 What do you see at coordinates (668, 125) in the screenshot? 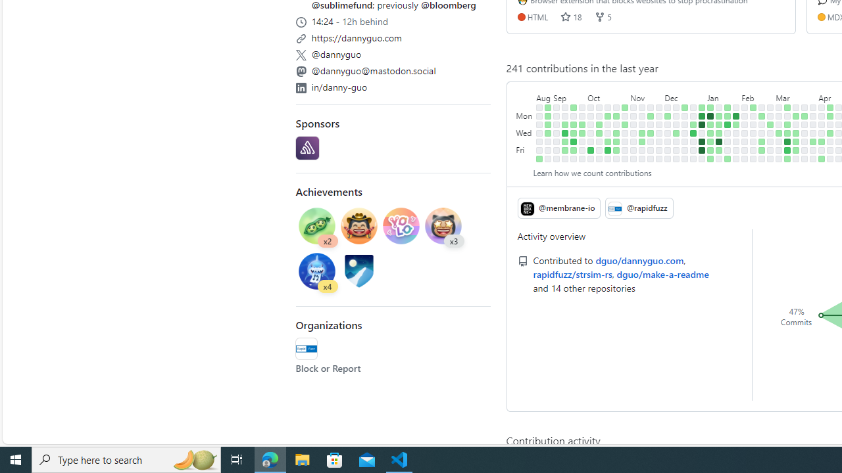
I see `No contributions on December 5th.` at bounding box center [668, 125].